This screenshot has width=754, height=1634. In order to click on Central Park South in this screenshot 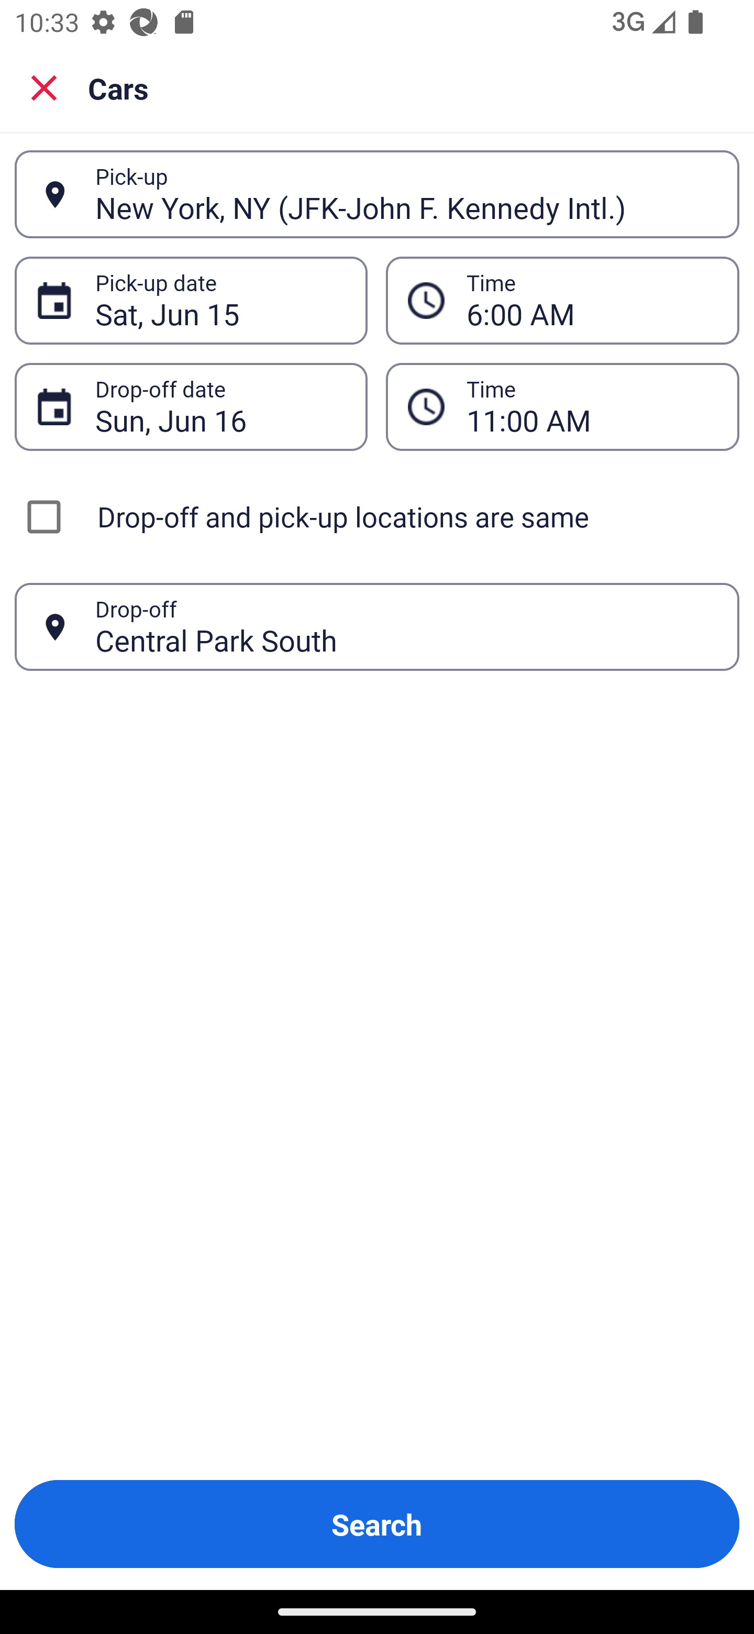, I will do `click(406, 626)`.